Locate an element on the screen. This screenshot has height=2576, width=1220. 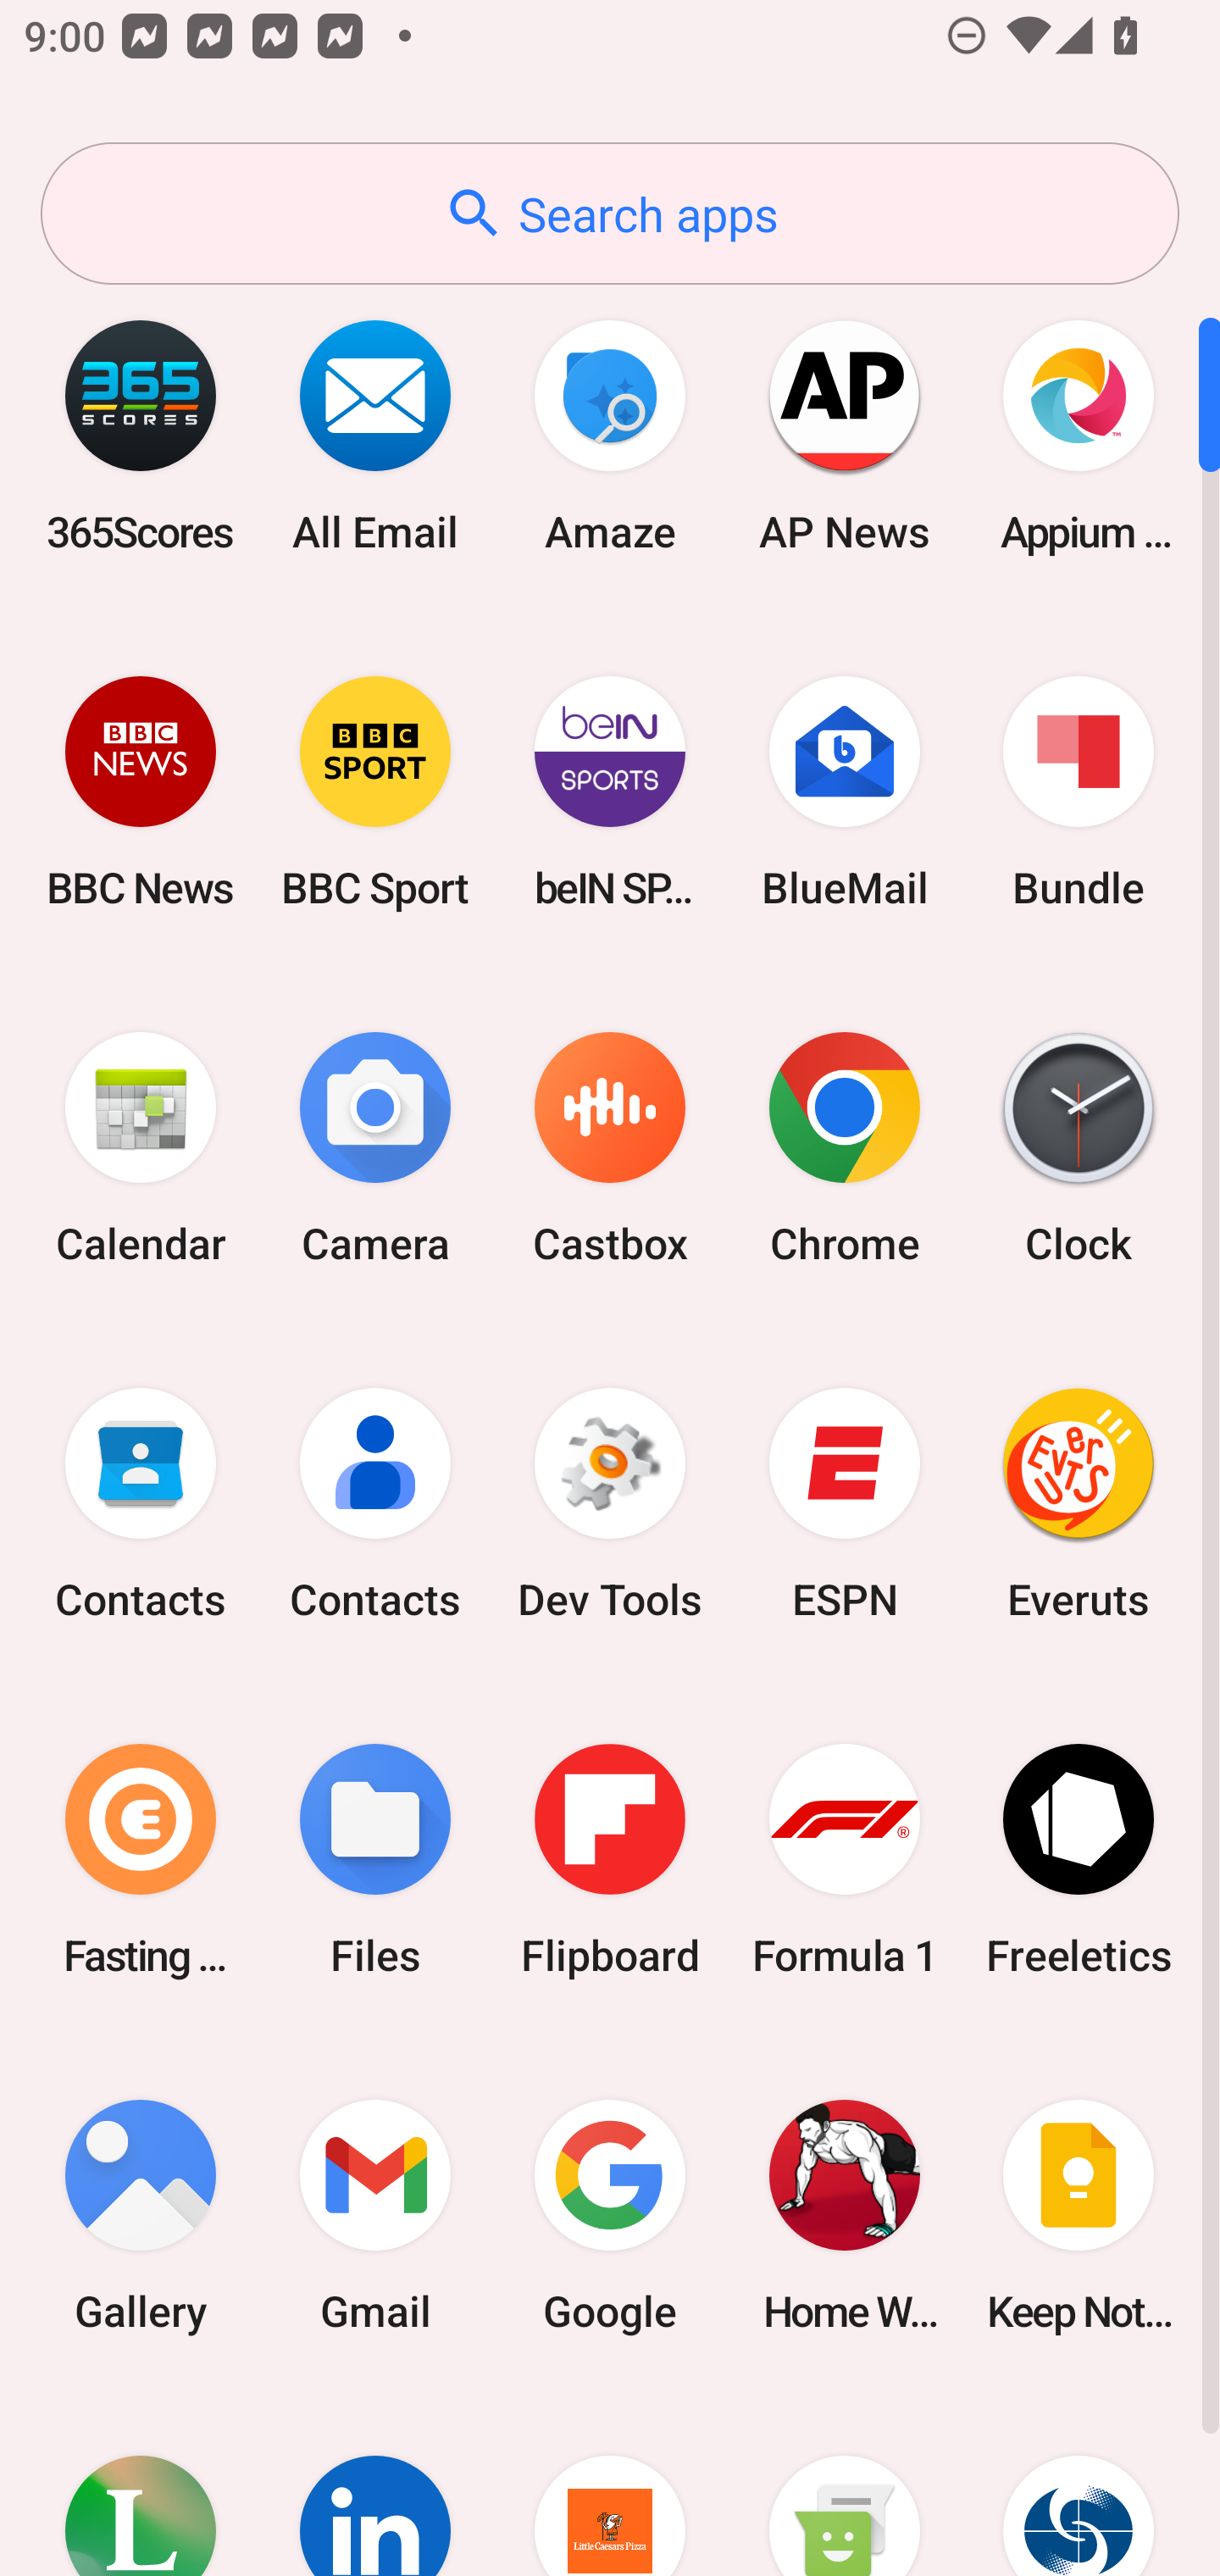
Amaze is located at coordinates (610, 436).